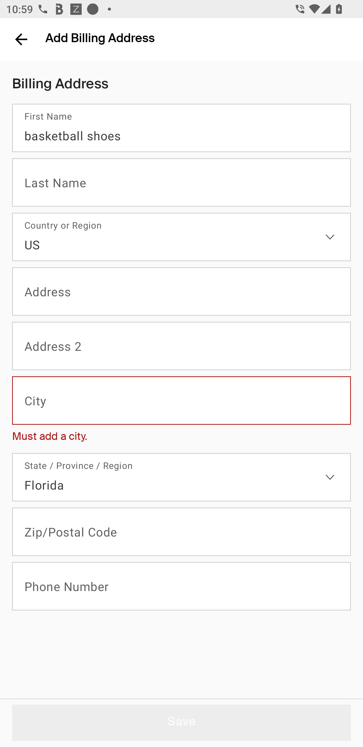 The image size is (363, 747). What do you see at coordinates (21, 39) in the screenshot?
I see `Navigate up` at bounding box center [21, 39].